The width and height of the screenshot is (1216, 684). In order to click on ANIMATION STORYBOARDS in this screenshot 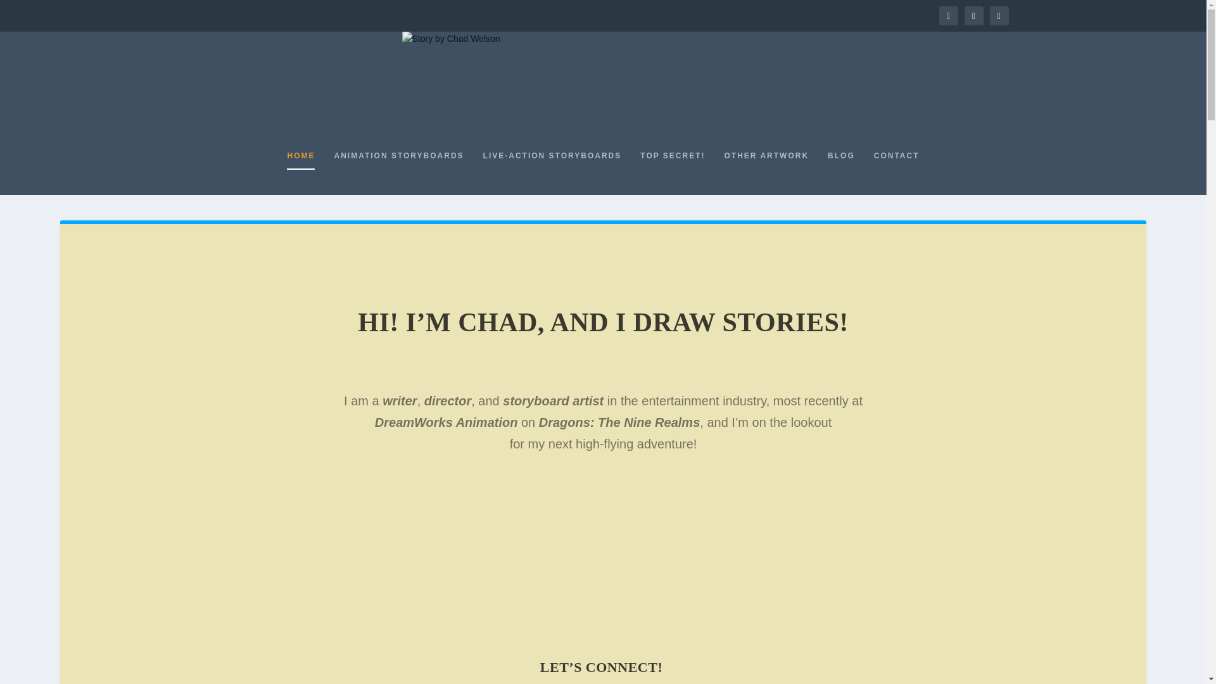, I will do `click(398, 172)`.